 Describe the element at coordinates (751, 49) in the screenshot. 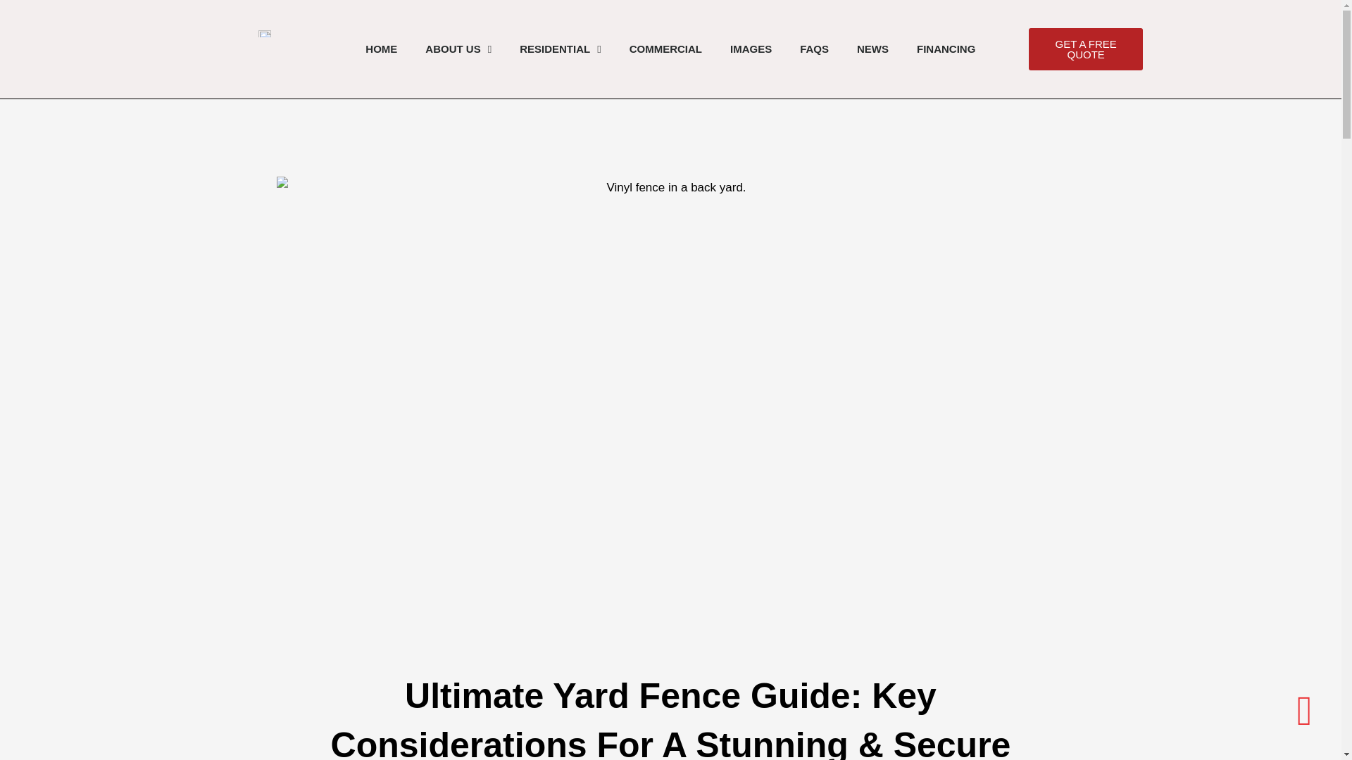

I see `IMAGES` at that location.